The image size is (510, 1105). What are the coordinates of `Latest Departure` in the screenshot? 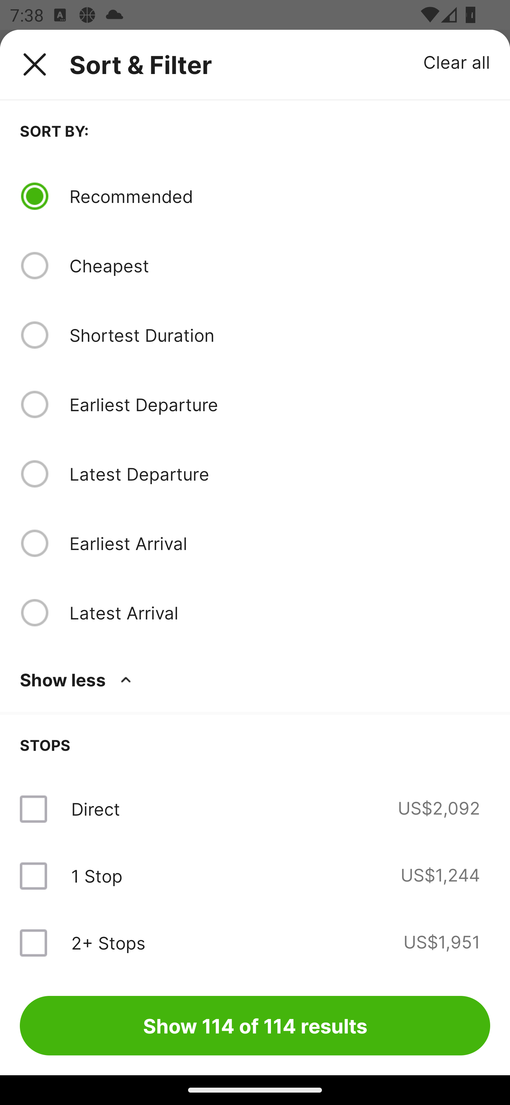 It's located at (279, 474).